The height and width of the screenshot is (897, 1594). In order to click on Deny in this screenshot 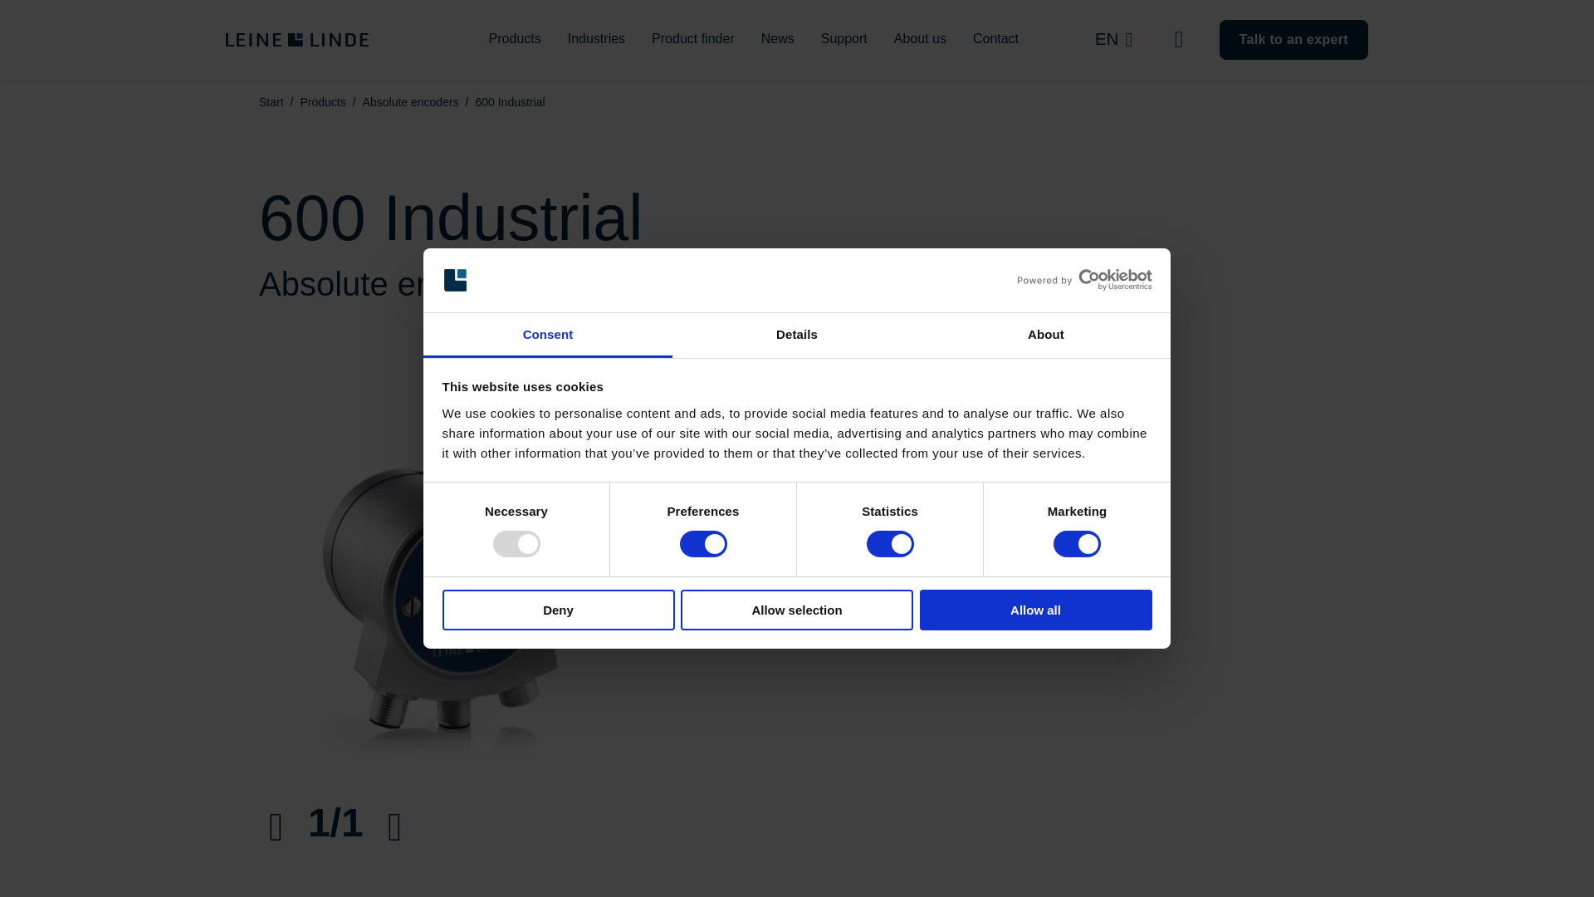, I will do `click(558, 610)`.